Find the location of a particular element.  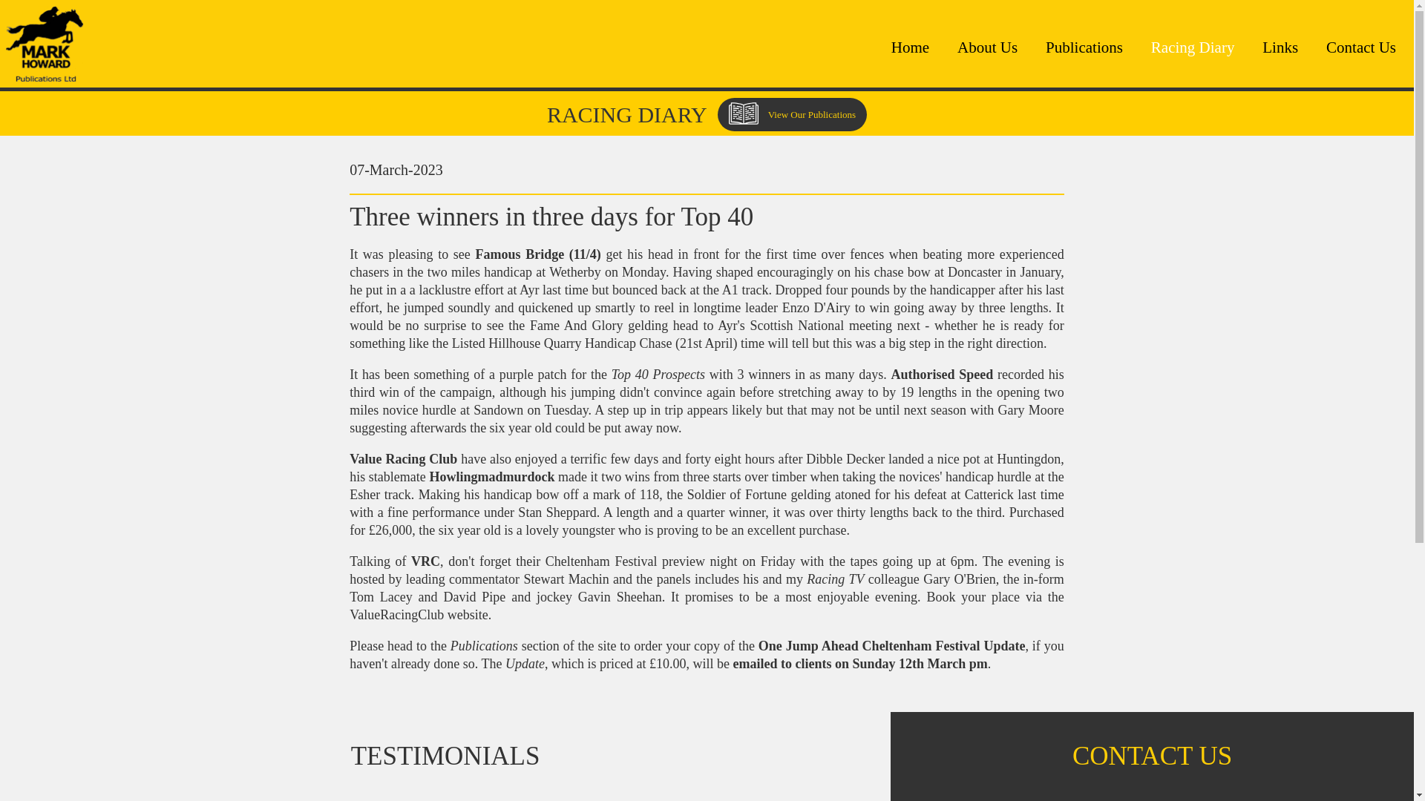

Racing Diary is located at coordinates (1193, 47).